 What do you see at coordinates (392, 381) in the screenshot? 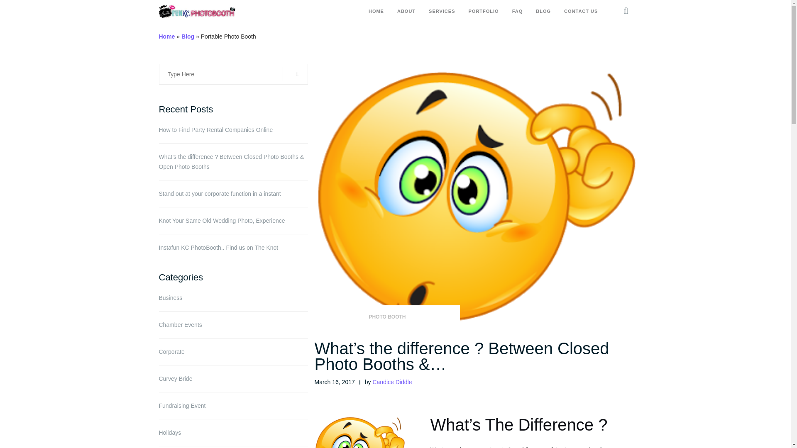
I see `Candice Diddle` at bounding box center [392, 381].